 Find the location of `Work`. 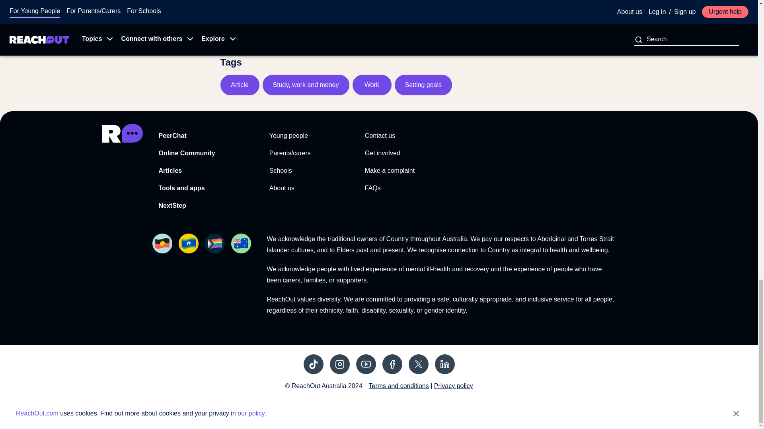

Work is located at coordinates (372, 84).